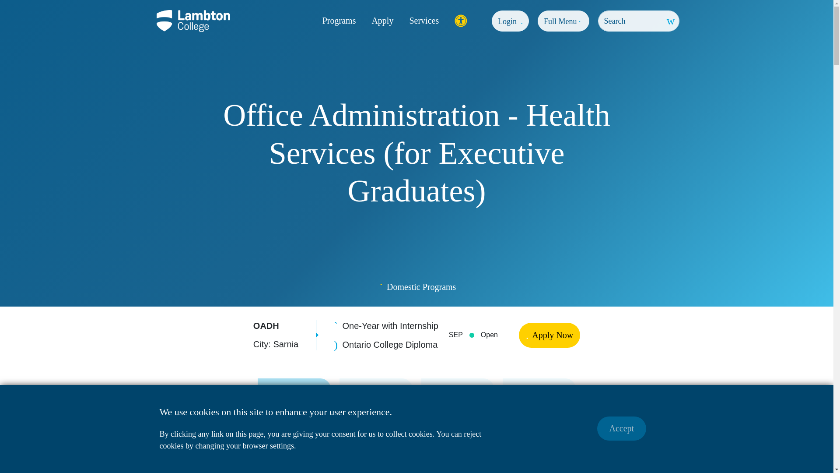  I want to click on Programs, so click(339, 21).